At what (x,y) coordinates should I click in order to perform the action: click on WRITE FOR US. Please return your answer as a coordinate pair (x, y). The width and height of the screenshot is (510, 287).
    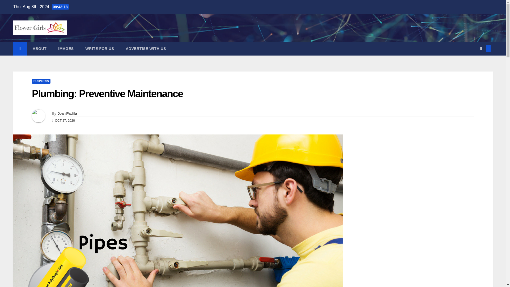
    Looking at the image, I should click on (100, 48).